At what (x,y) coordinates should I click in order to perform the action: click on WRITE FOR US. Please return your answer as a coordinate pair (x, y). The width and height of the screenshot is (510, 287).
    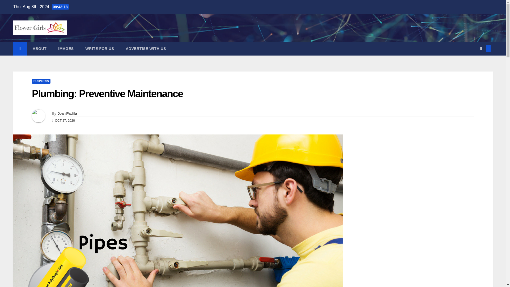
    Looking at the image, I should click on (100, 48).